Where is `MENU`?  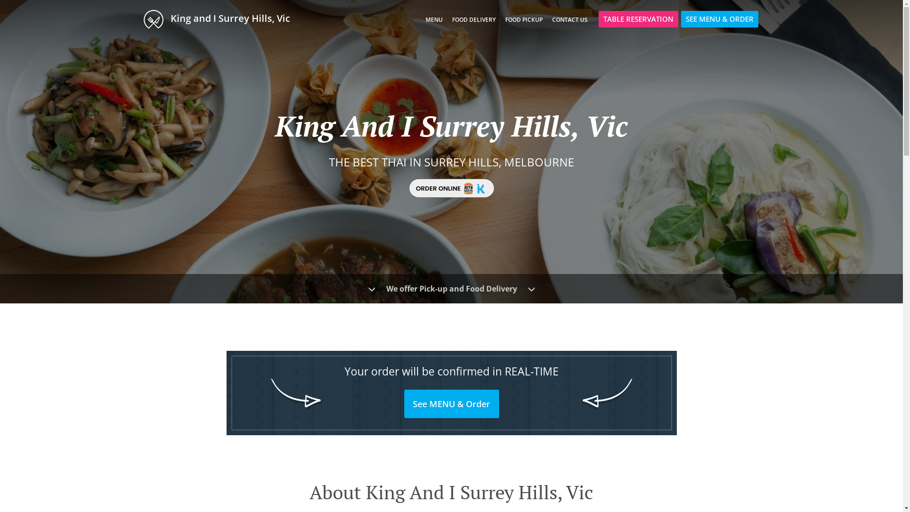 MENU is located at coordinates (434, 20).